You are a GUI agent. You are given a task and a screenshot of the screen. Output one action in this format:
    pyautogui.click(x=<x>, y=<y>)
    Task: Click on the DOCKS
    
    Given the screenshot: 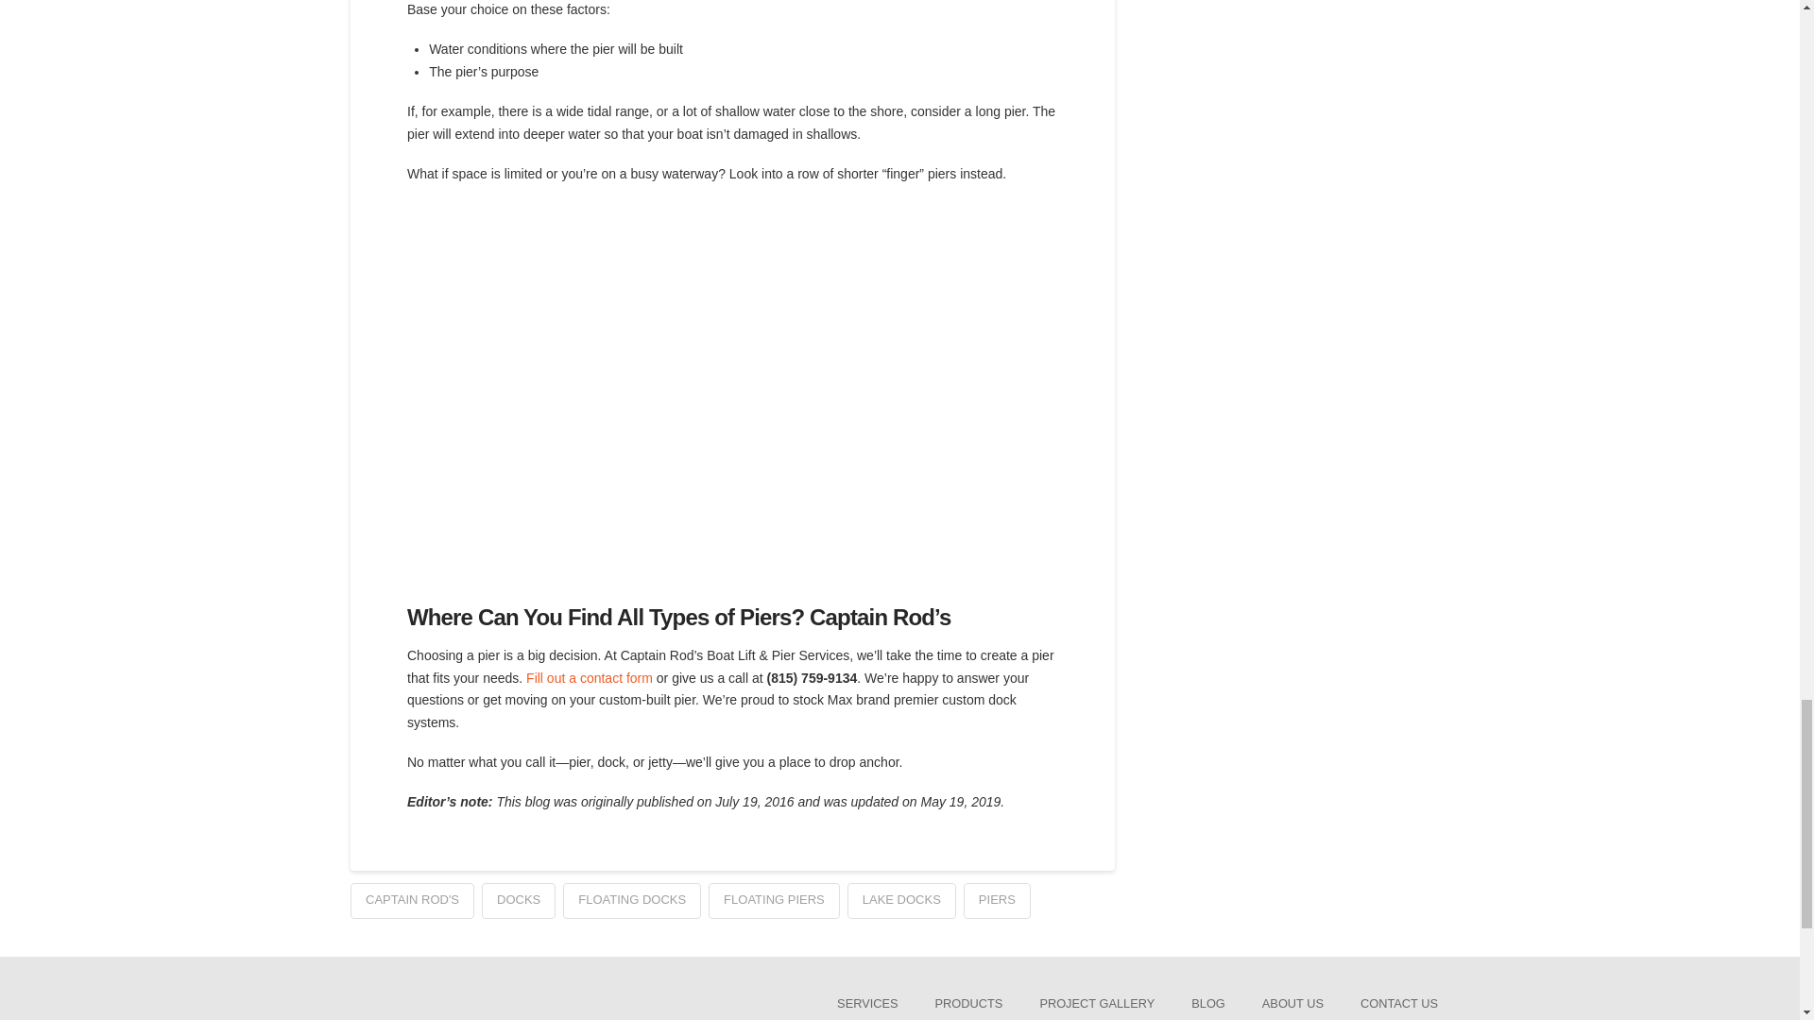 What is the action you would take?
    pyautogui.click(x=518, y=901)
    